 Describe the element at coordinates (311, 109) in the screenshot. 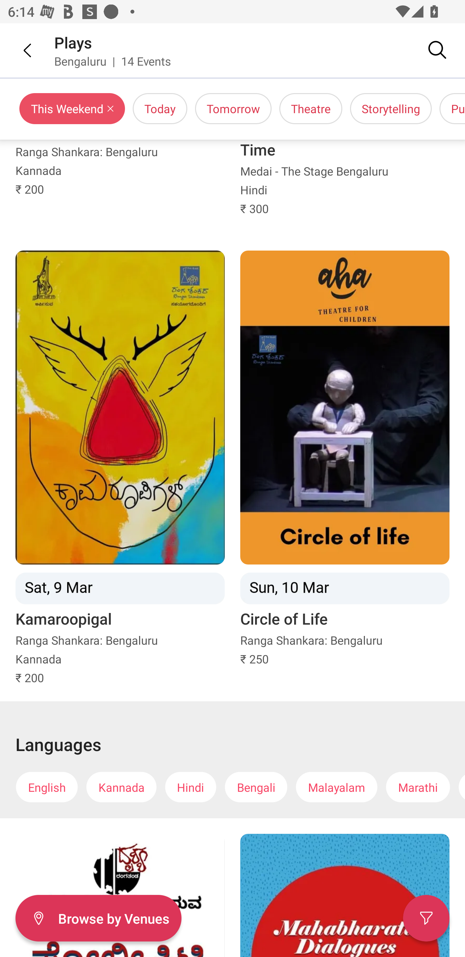

I see `Theatre` at that location.